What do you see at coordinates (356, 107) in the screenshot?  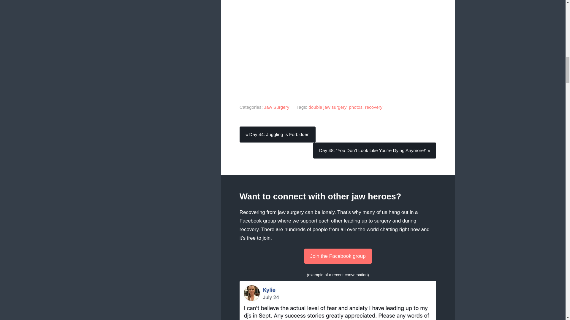 I see `photos` at bounding box center [356, 107].